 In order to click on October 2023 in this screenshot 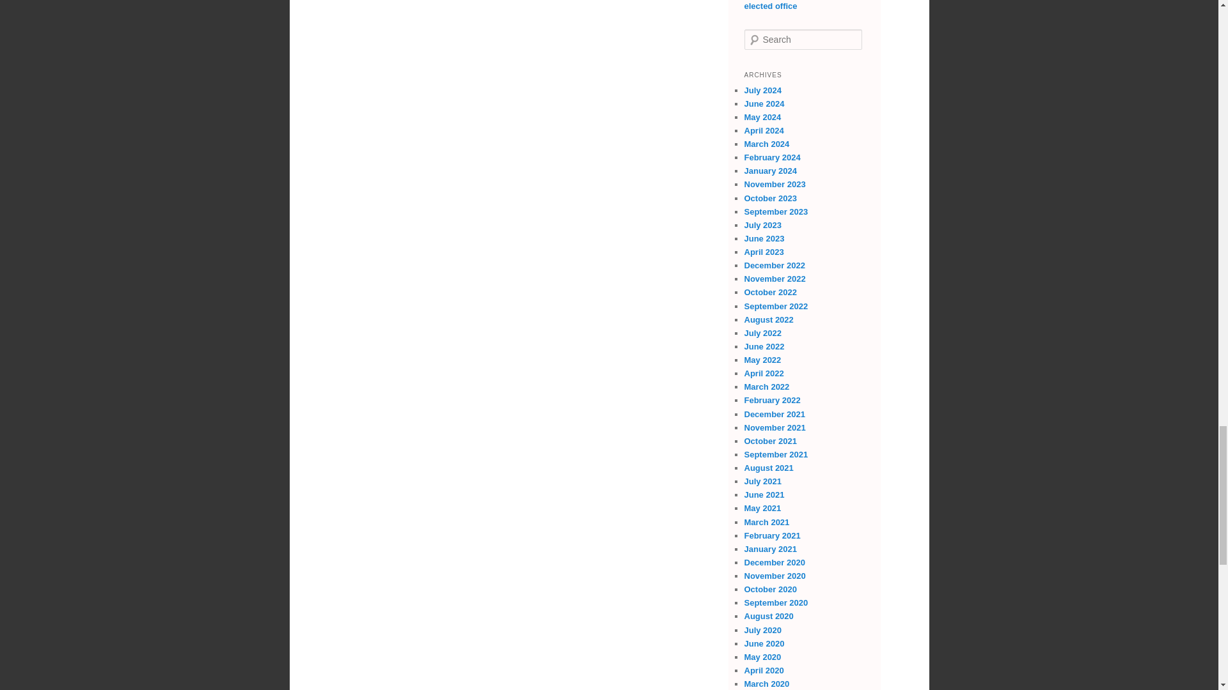, I will do `click(770, 198)`.